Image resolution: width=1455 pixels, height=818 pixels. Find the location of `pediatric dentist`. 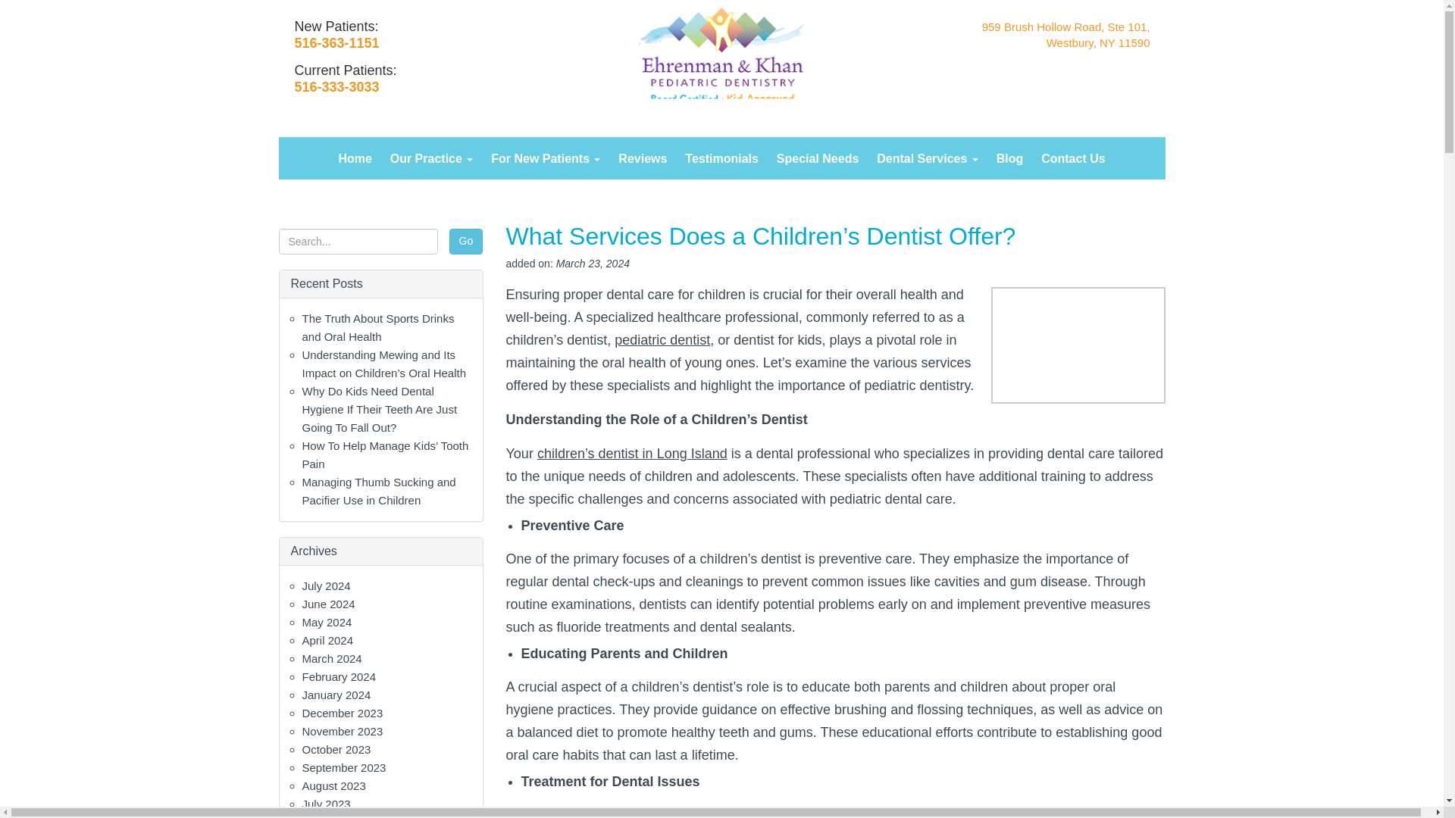

pediatric dentist is located at coordinates (662, 339).